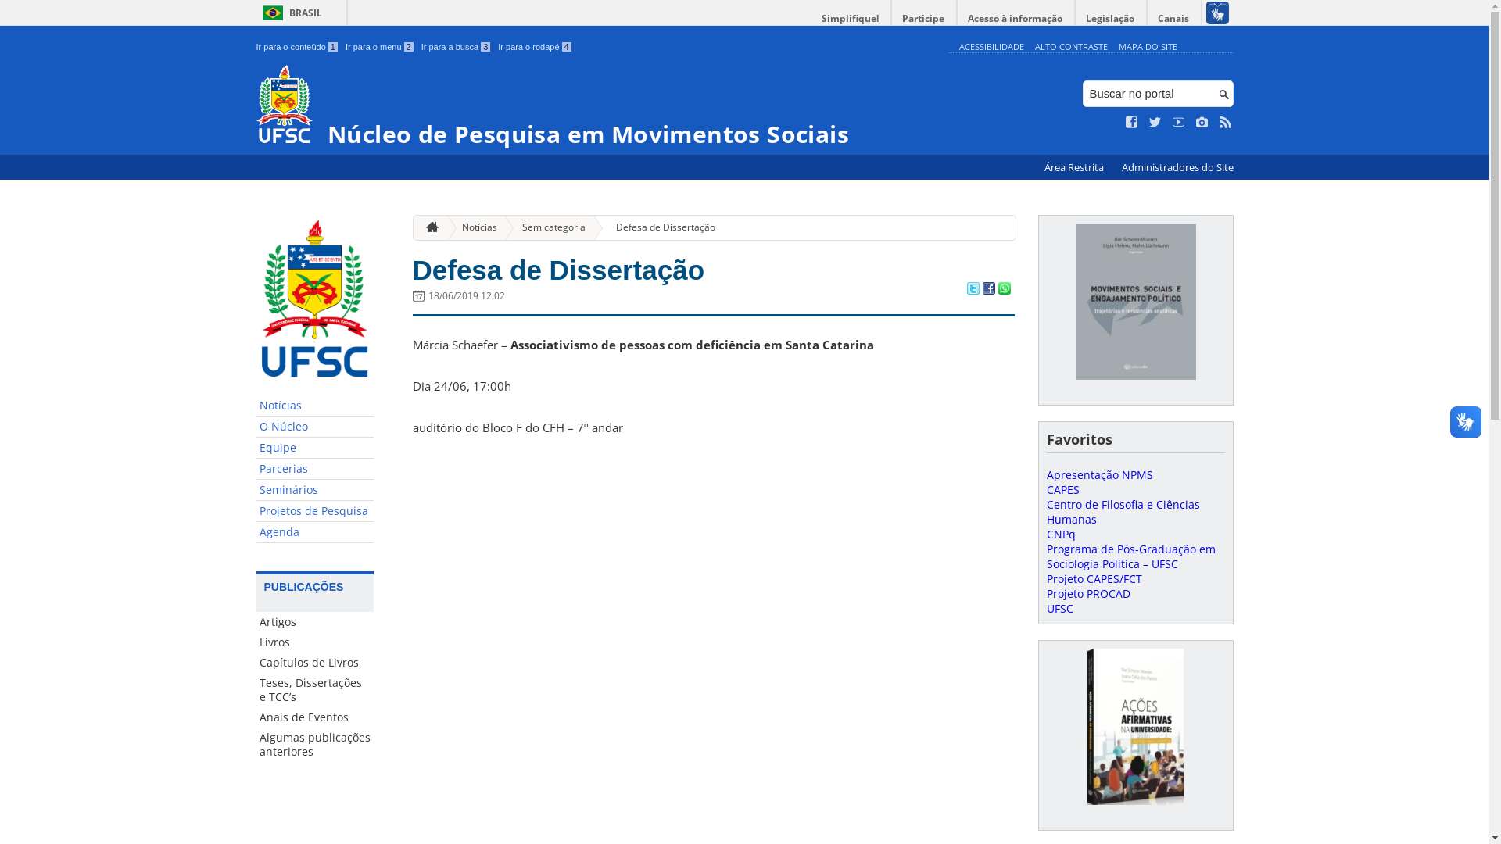 This screenshot has height=844, width=1501. I want to click on Simplifique!, so click(851, 19).